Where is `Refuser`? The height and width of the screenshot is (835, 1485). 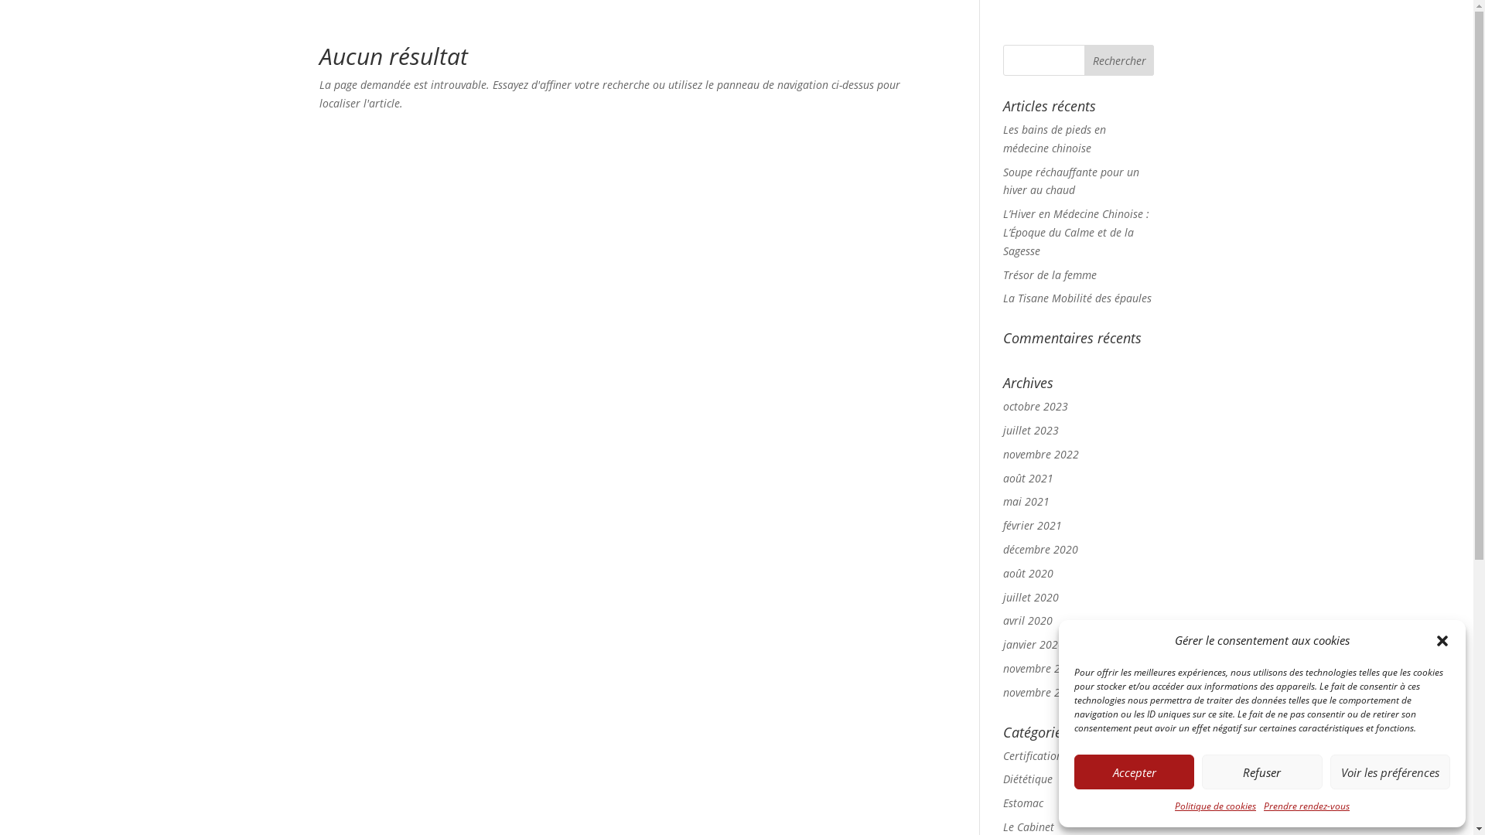
Refuser is located at coordinates (1262, 772).